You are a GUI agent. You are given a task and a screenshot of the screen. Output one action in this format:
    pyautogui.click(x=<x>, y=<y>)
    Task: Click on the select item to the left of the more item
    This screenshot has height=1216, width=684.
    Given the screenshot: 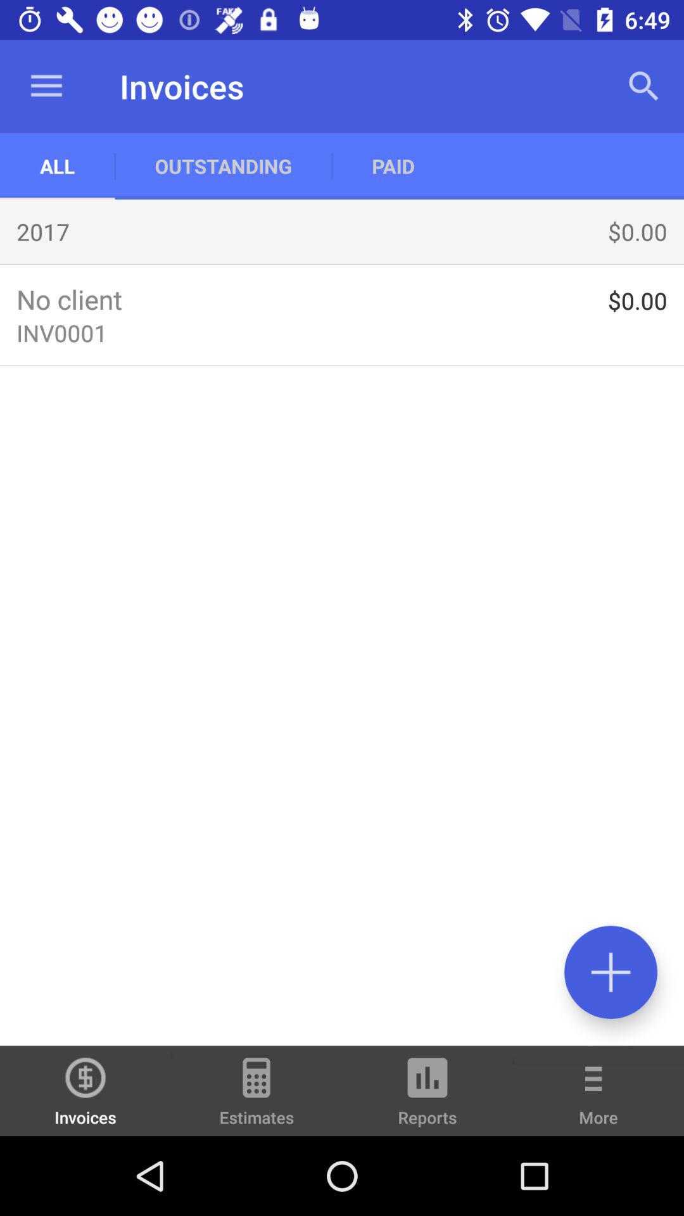 What is the action you would take?
    pyautogui.click(x=427, y=1097)
    